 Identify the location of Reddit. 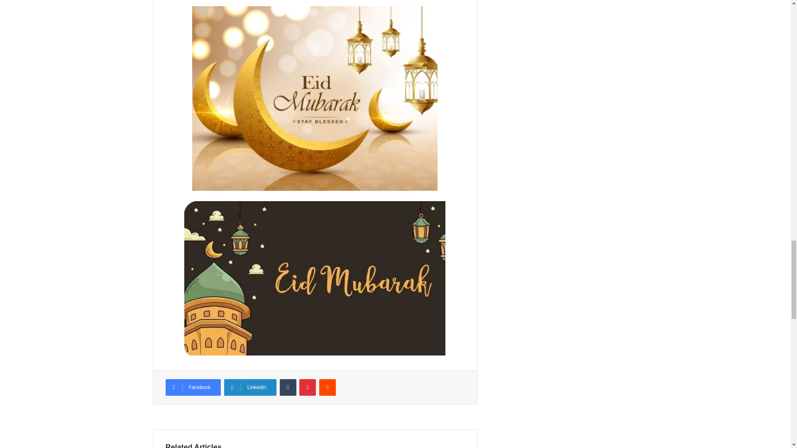
(327, 387).